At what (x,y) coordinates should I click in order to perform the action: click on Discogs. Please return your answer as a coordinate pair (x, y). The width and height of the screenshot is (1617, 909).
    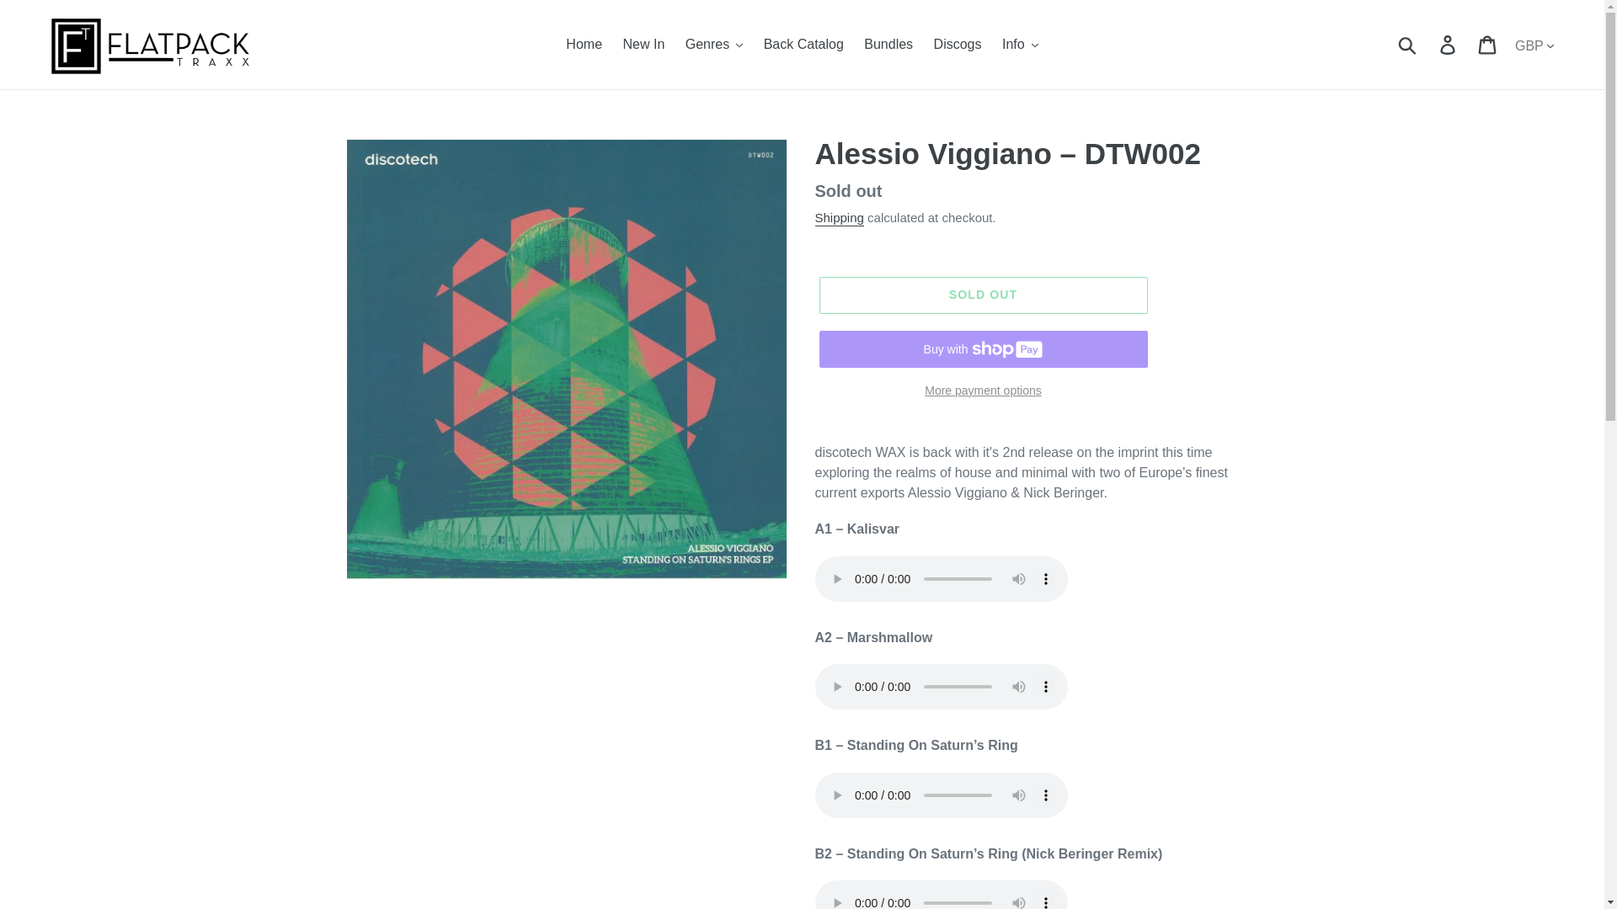
    Looking at the image, I should click on (957, 44).